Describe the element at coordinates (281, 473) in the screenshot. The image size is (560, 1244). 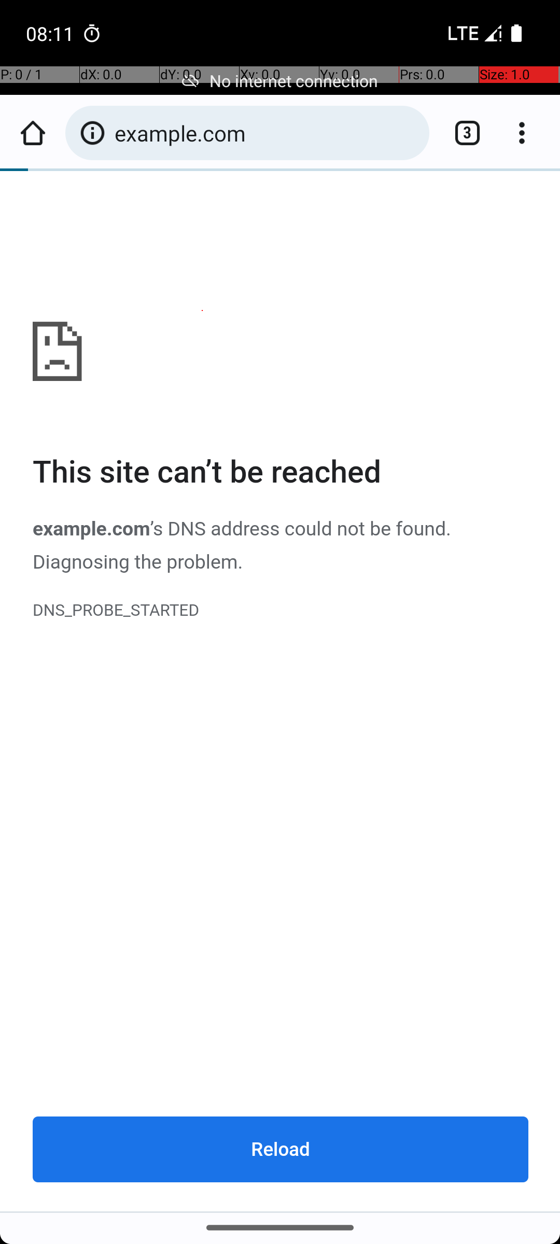
I see `This site can’t be reached` at that location.